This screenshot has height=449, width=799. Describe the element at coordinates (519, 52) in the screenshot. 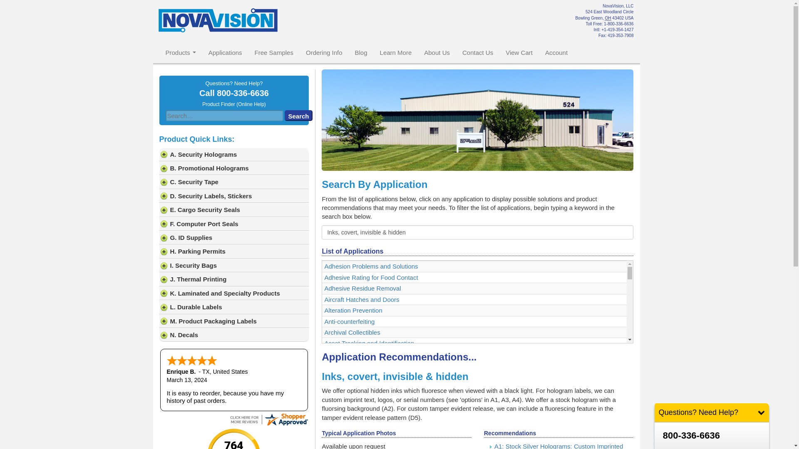

I see `View Your Shopping Cart, Checkout` at that location.